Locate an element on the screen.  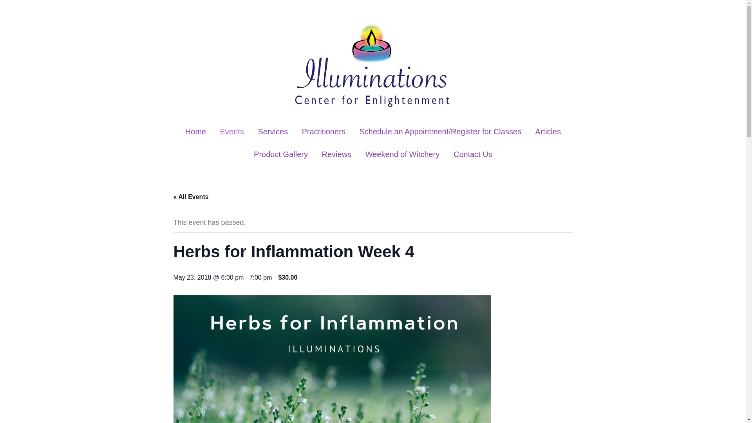
Weekend of Witchery is located at coordinates (403, 154).